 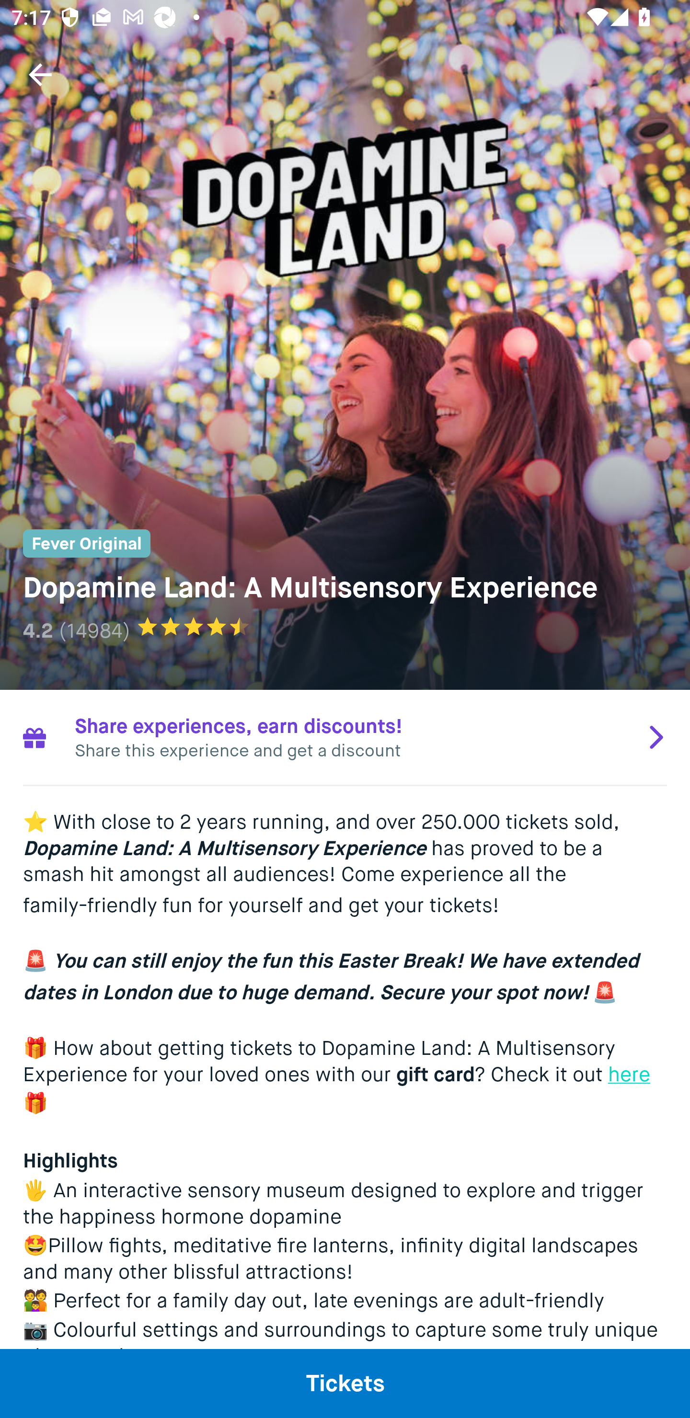 I want to click on Navigate up, so click(x=40, y=74).